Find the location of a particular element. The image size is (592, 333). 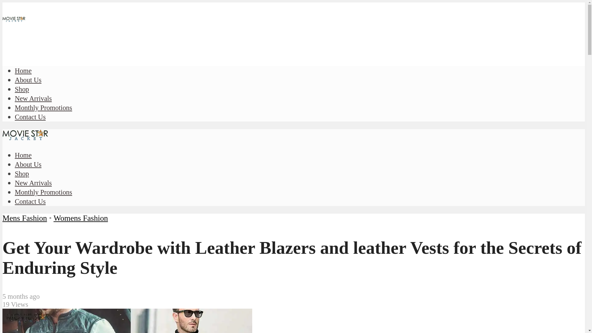

Mens Fashion is located at coordinates (24, 218).